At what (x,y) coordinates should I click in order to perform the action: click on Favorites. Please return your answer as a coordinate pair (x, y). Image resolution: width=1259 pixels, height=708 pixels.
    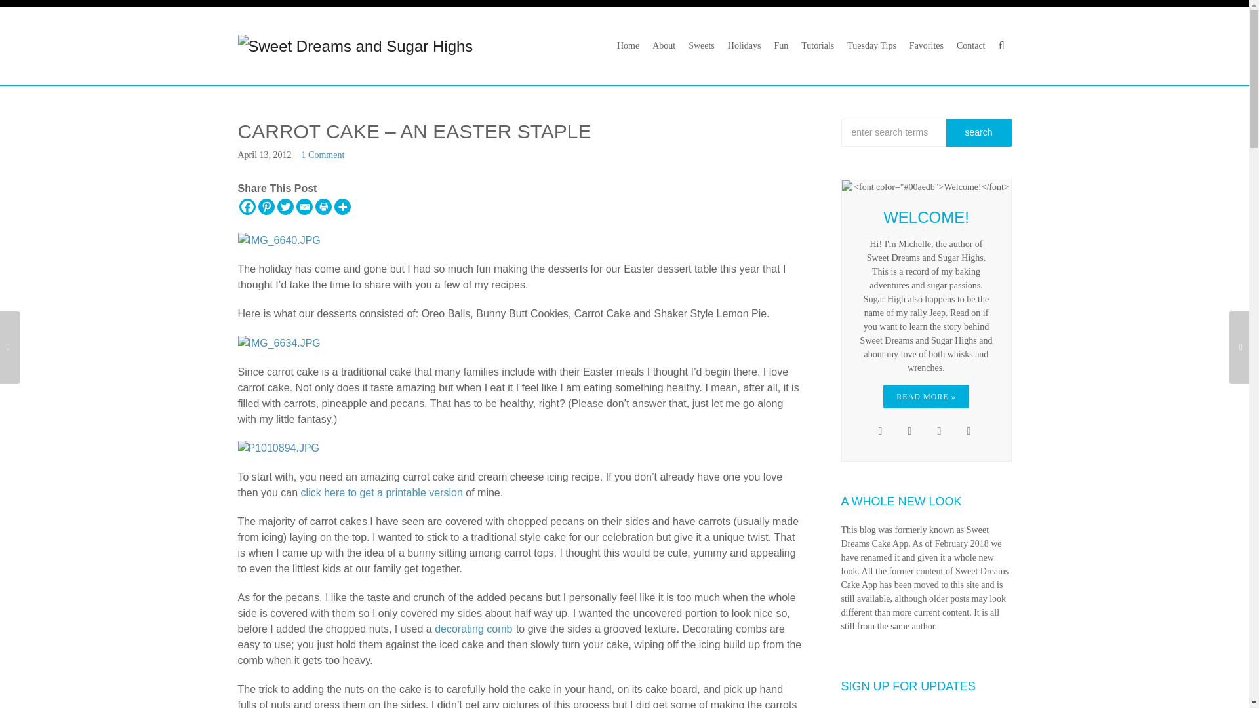
    Looking at the image, I should click on (926, 46).